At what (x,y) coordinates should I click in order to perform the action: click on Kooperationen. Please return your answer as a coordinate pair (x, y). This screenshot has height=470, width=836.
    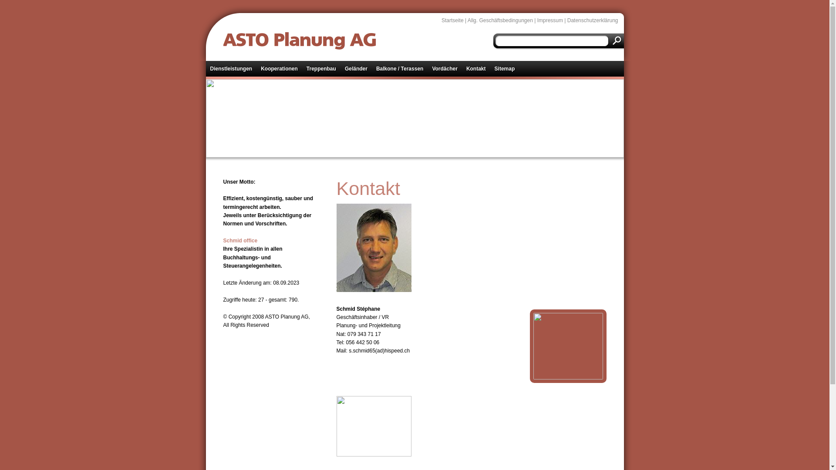
    Looking at the image, I should click on (280, 69).